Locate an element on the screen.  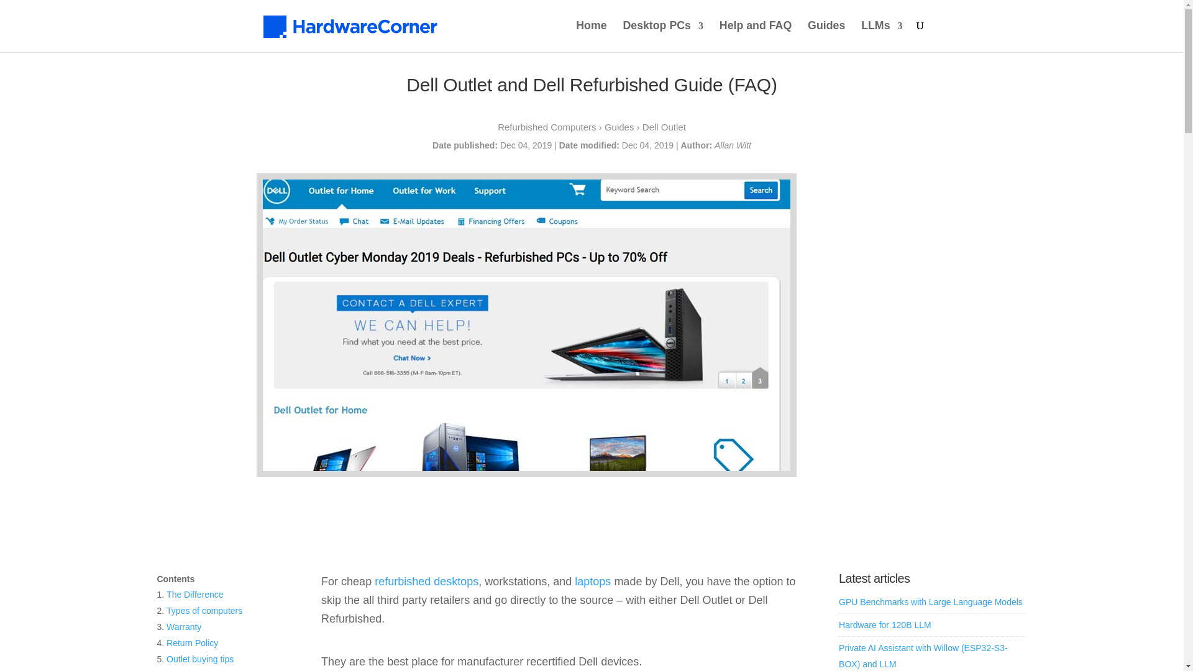
Desktop PCs is located at coordinates (663, 36).